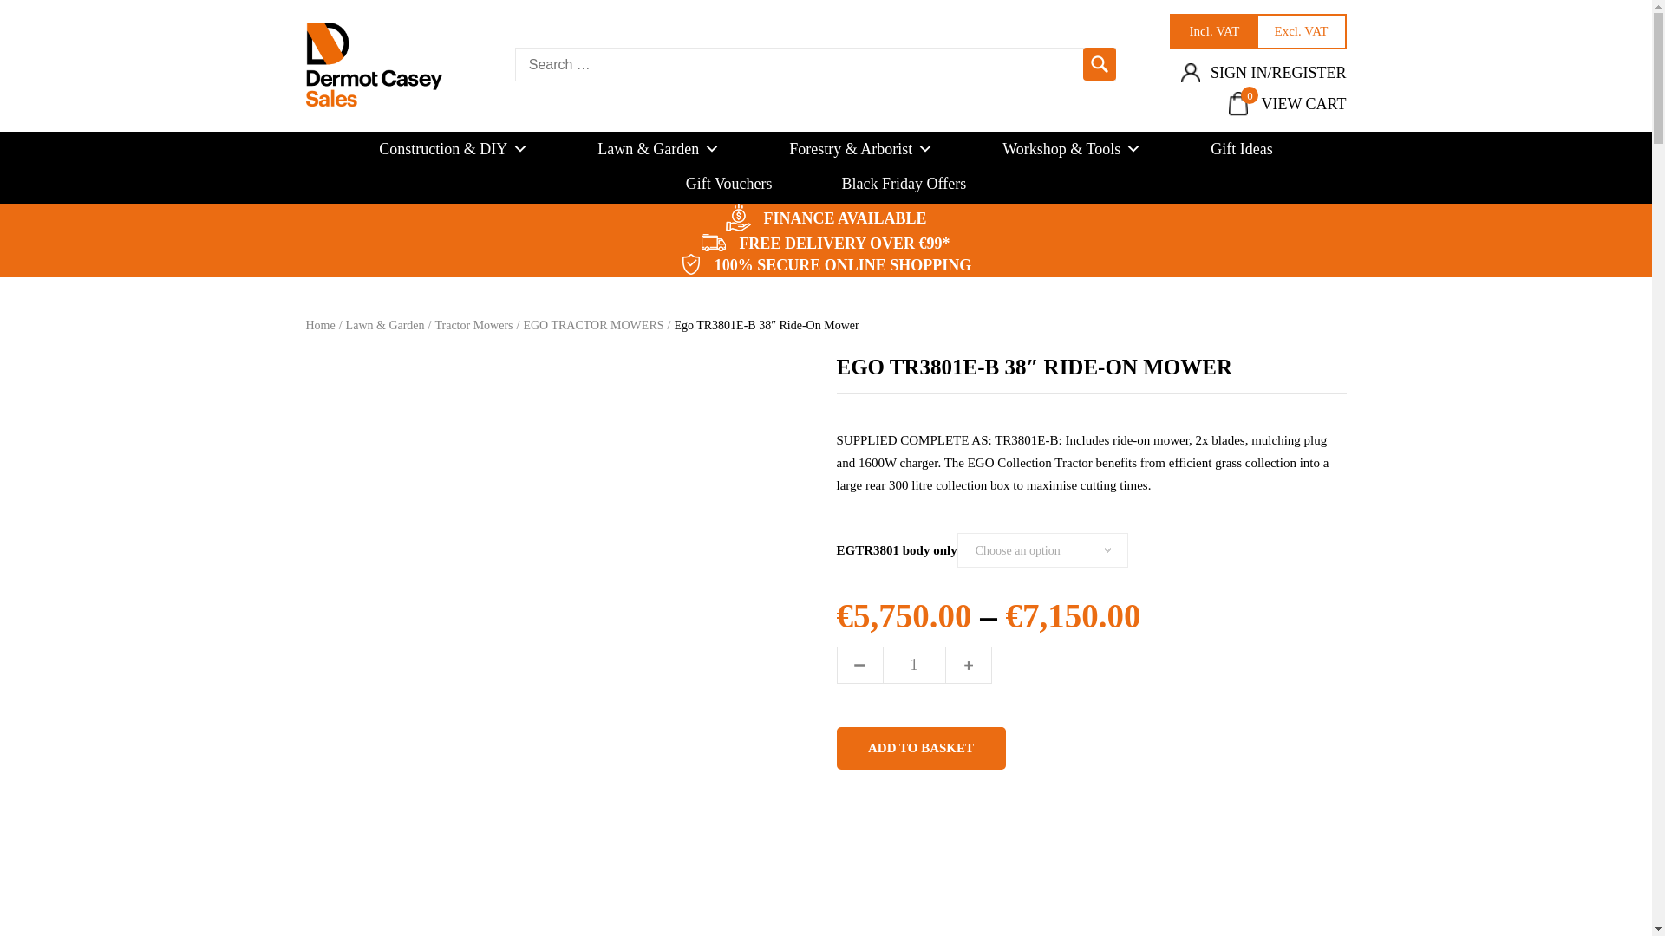 Image resolution: width=1665 pixels, height=936 pixels. I want to click on -, so click(713, 243).